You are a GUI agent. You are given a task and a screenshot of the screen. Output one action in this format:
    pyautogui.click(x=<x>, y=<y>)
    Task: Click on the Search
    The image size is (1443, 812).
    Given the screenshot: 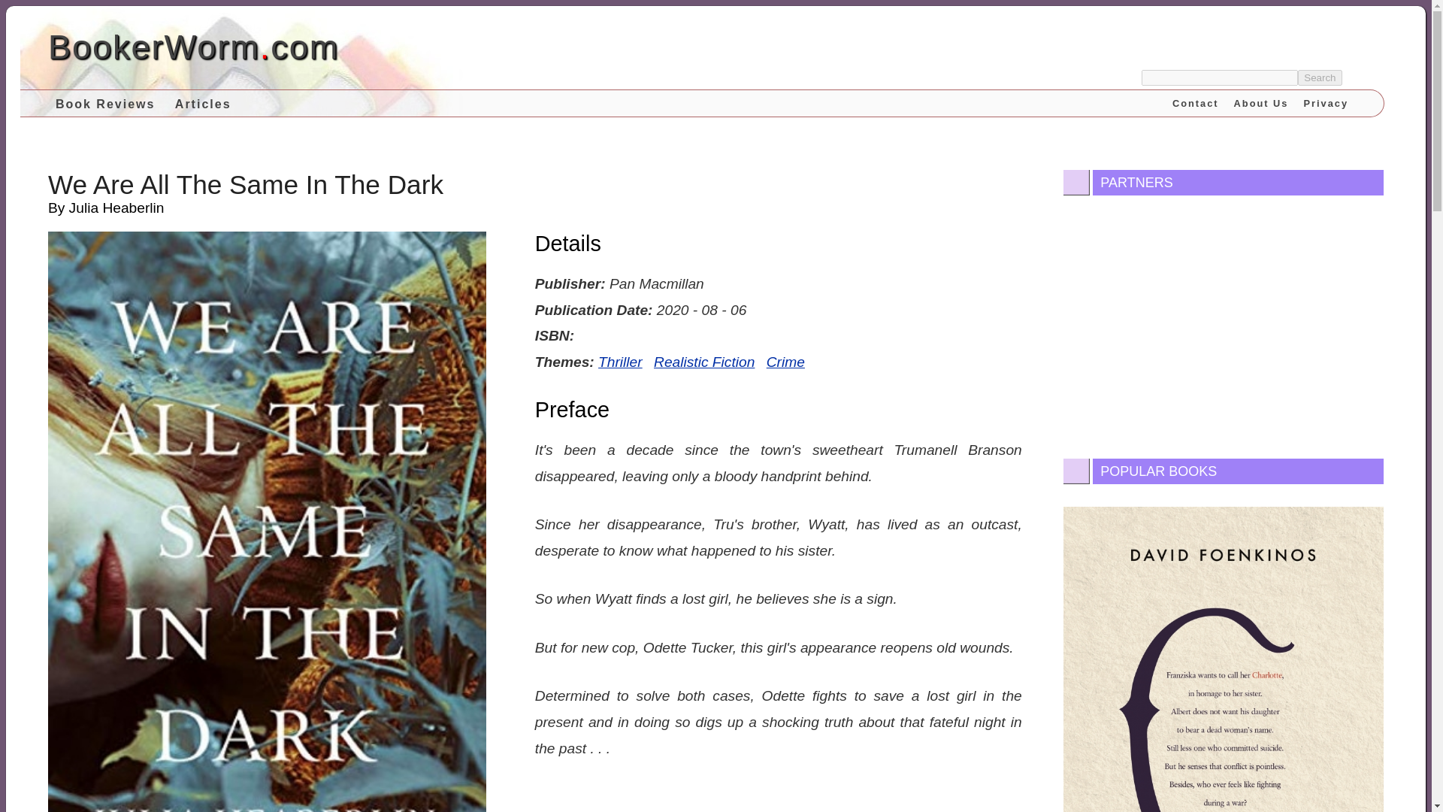 What is the action you would take?
    pyautogui.click(x=1320, y=77)
    